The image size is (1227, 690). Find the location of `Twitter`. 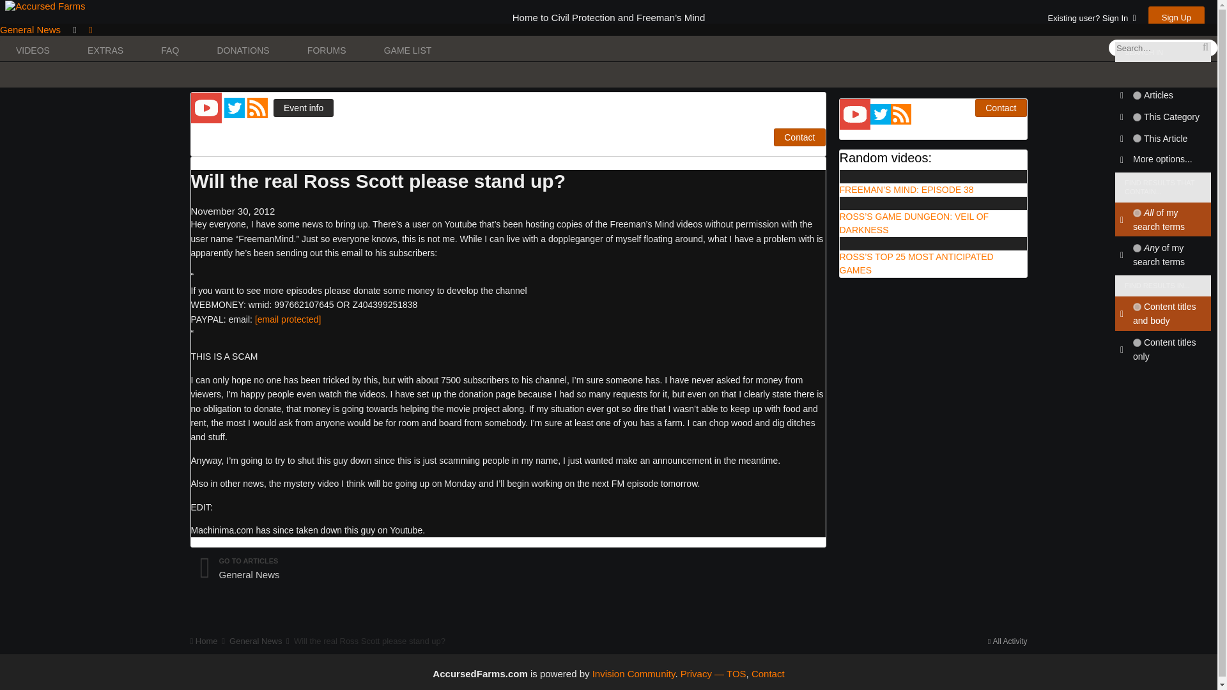

Twitter is located at coordinates (236, 107).